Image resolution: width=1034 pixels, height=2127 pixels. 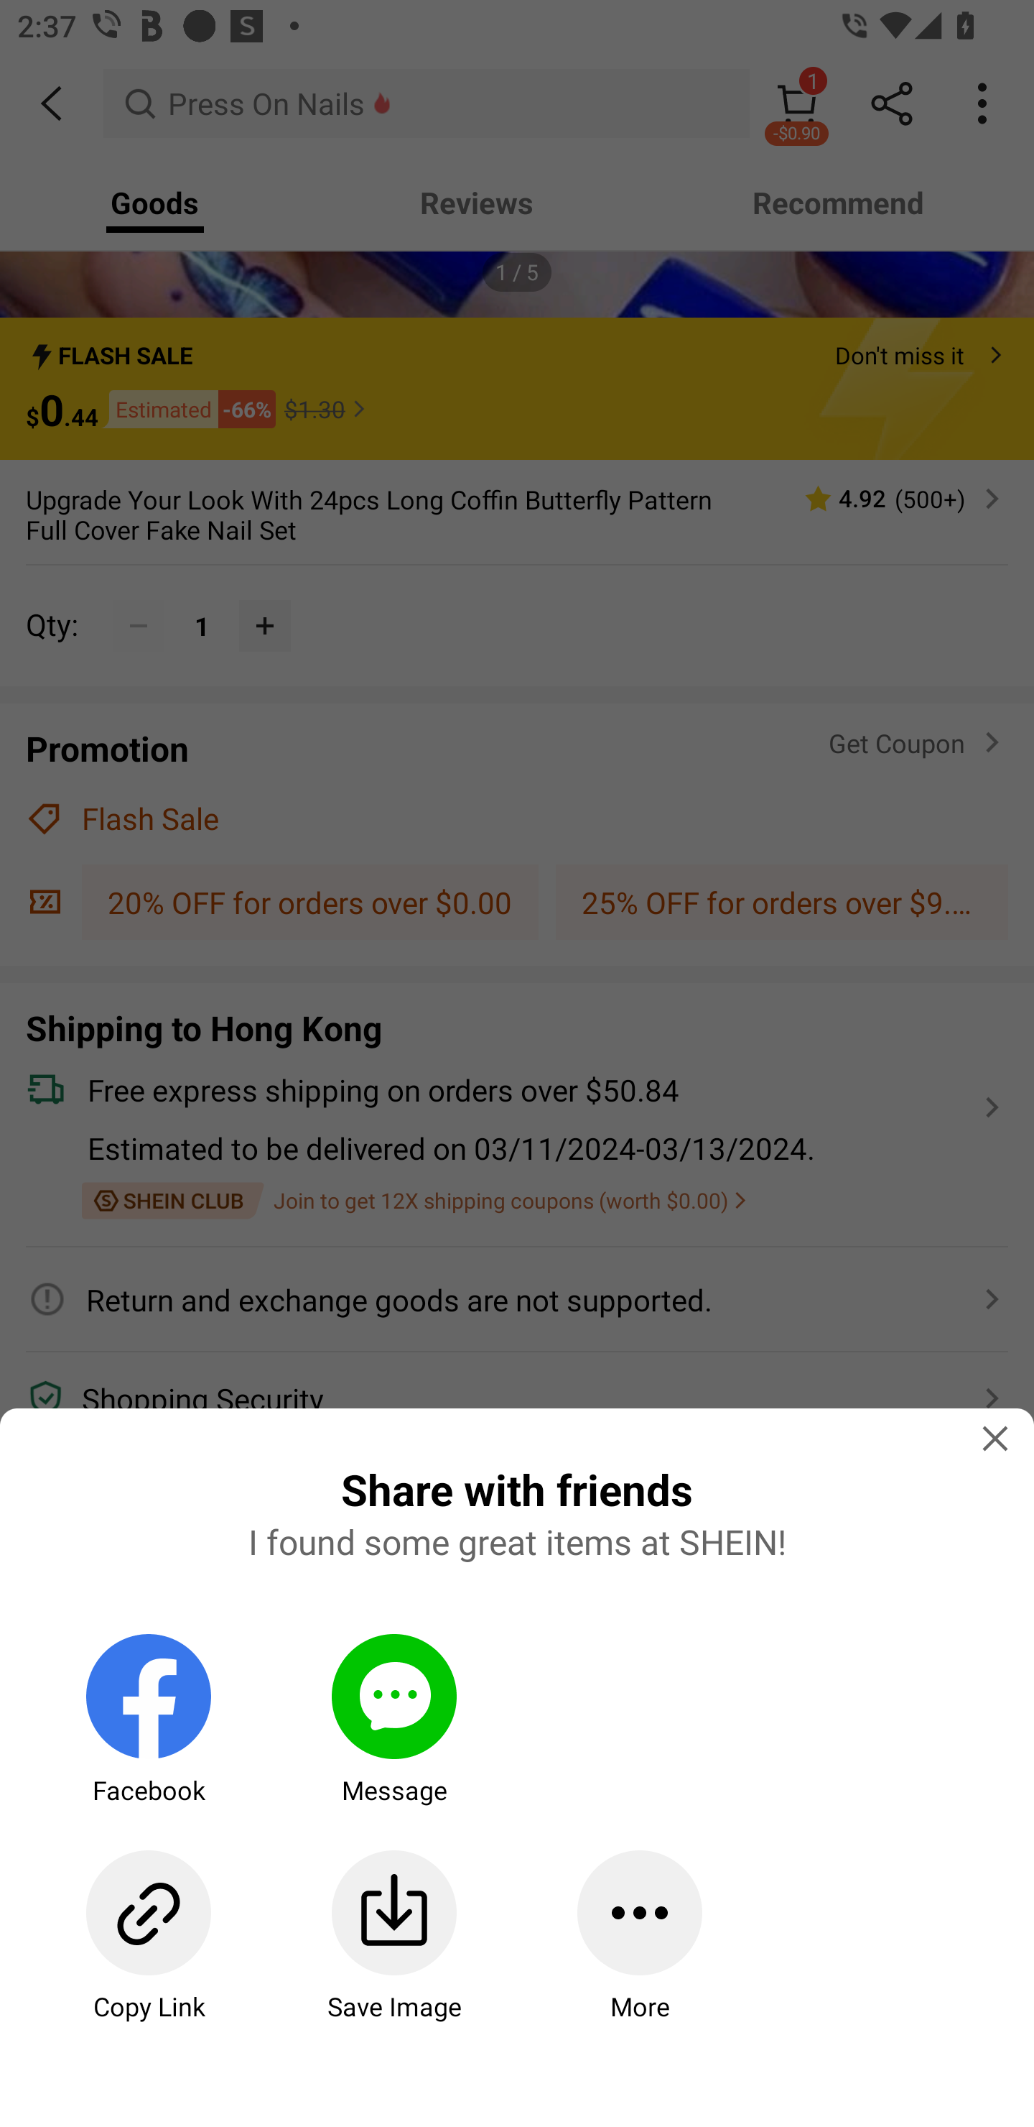 I want to click on More, so click(x=640, y=1936).